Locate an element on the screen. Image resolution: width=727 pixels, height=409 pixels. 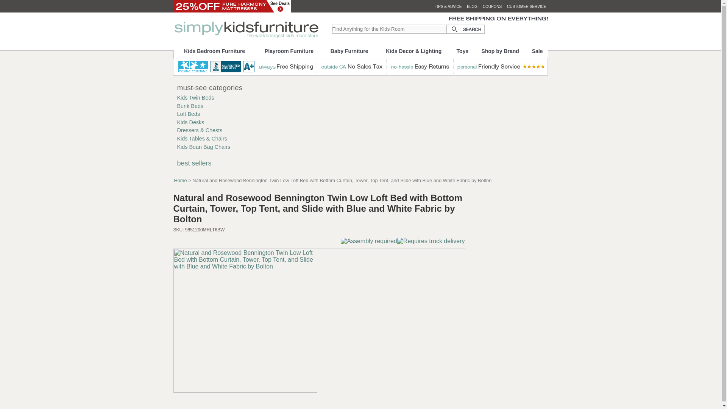
Assembly required is located at coordinates (369, 241).